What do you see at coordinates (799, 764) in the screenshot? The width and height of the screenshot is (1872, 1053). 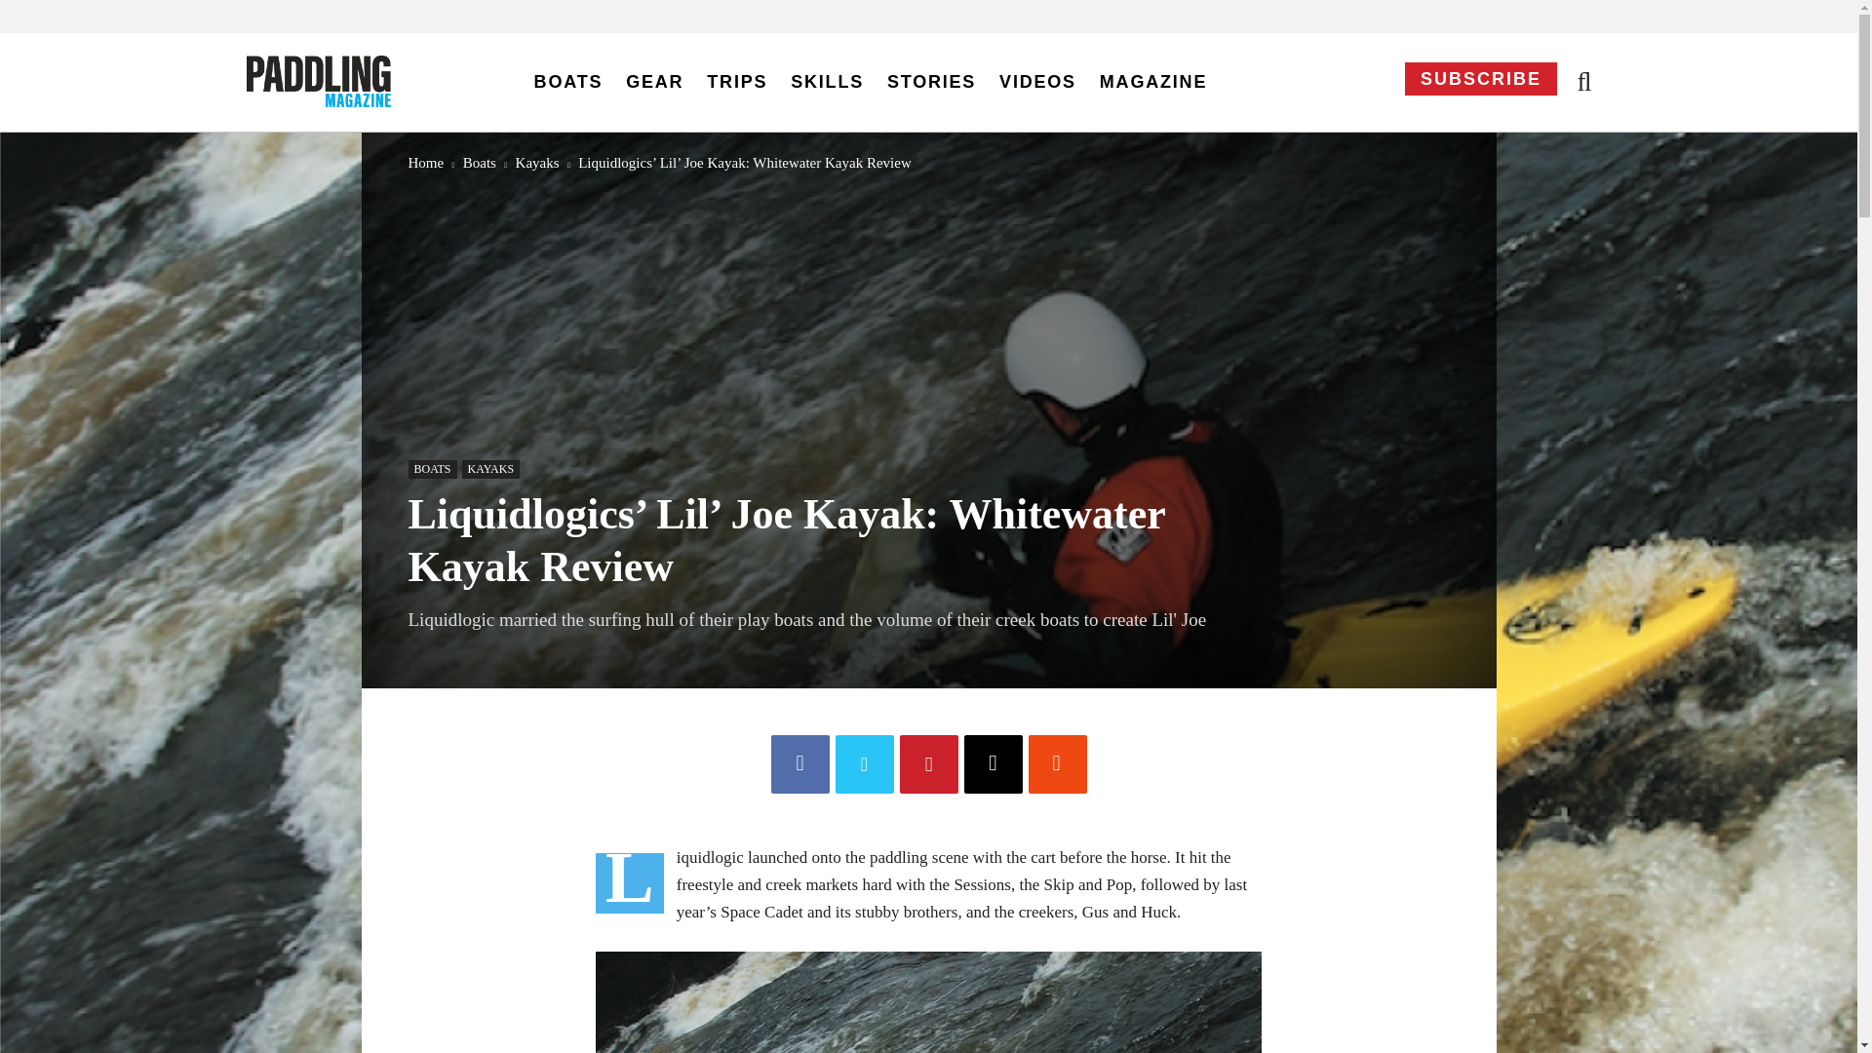 I see `Facebook` at bounding box center [799, 764].